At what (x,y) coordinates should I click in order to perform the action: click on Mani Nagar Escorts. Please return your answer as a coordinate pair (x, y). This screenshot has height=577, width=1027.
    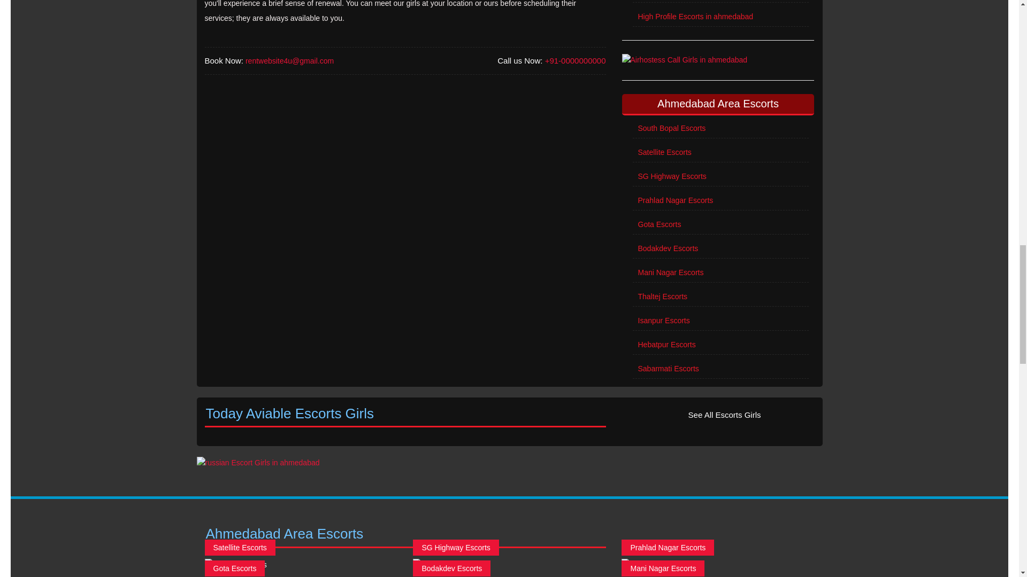
    Looking at the image, I should click on (721, 273).